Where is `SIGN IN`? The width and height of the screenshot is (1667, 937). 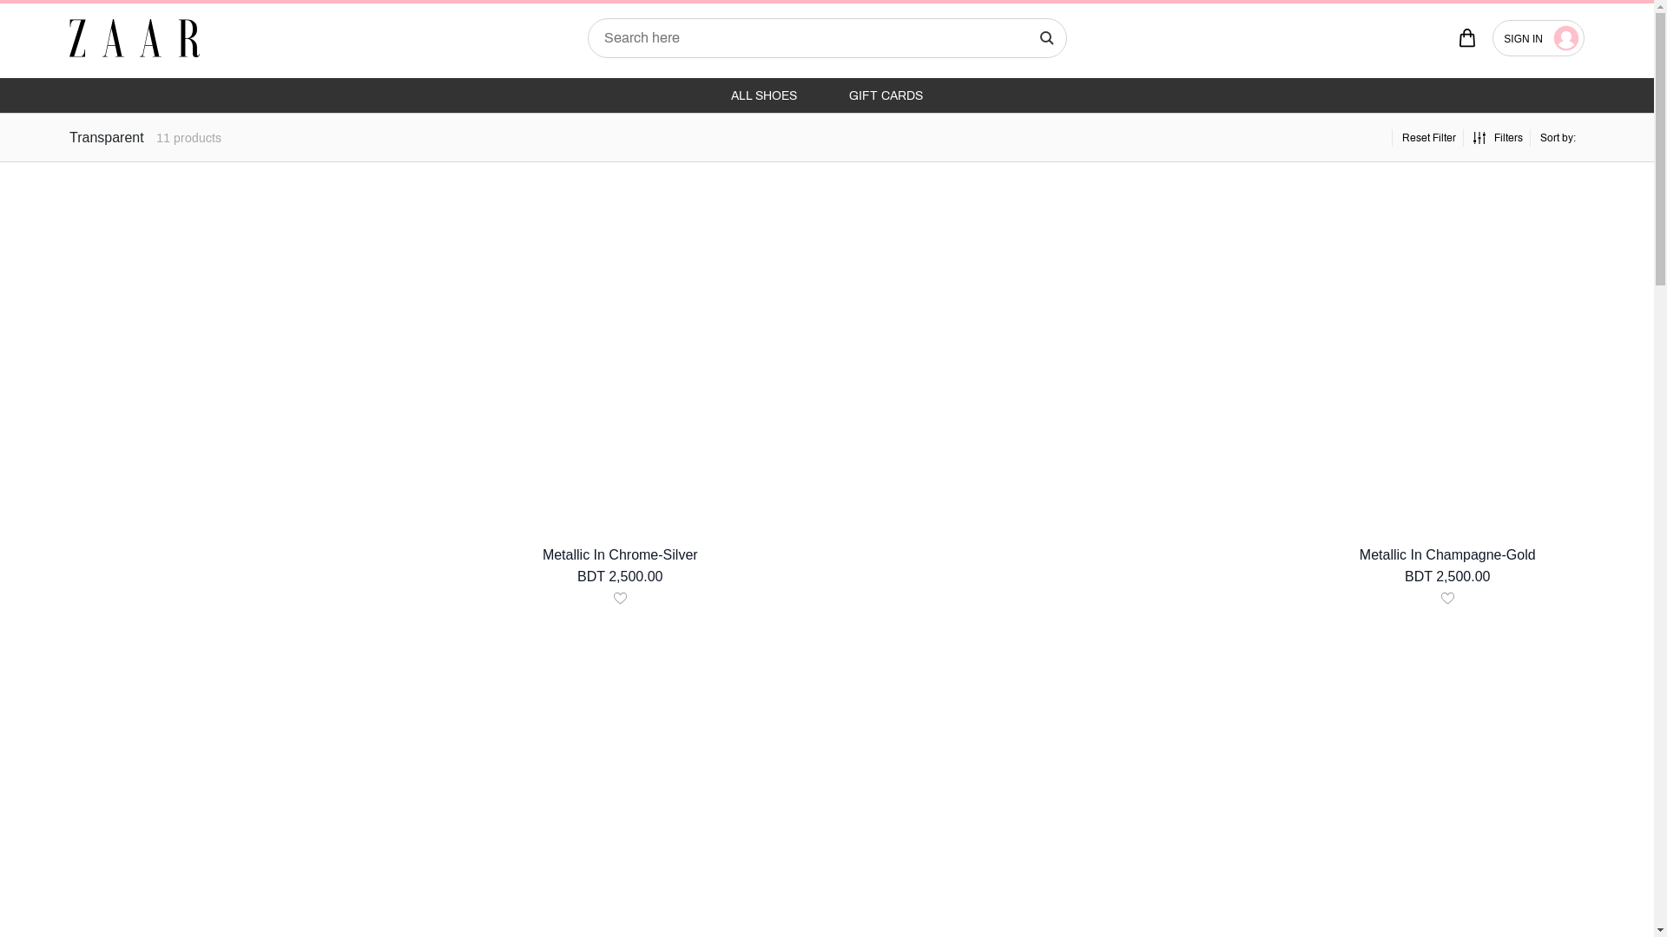 SIGN IN is located at coordinates (1539, 38).